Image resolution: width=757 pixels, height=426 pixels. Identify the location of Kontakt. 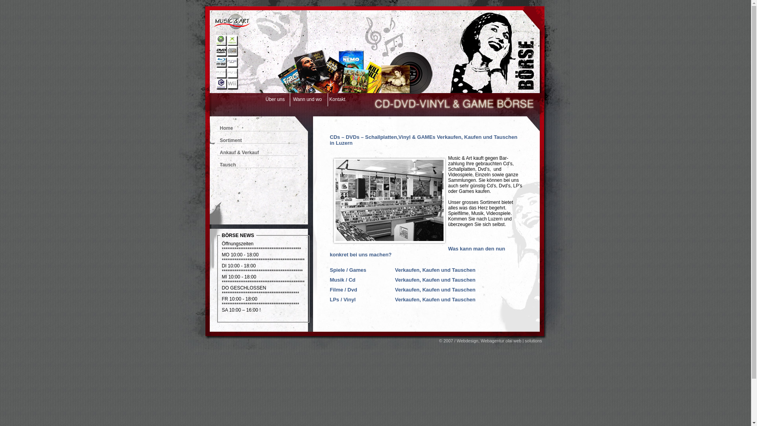
(337, 99).